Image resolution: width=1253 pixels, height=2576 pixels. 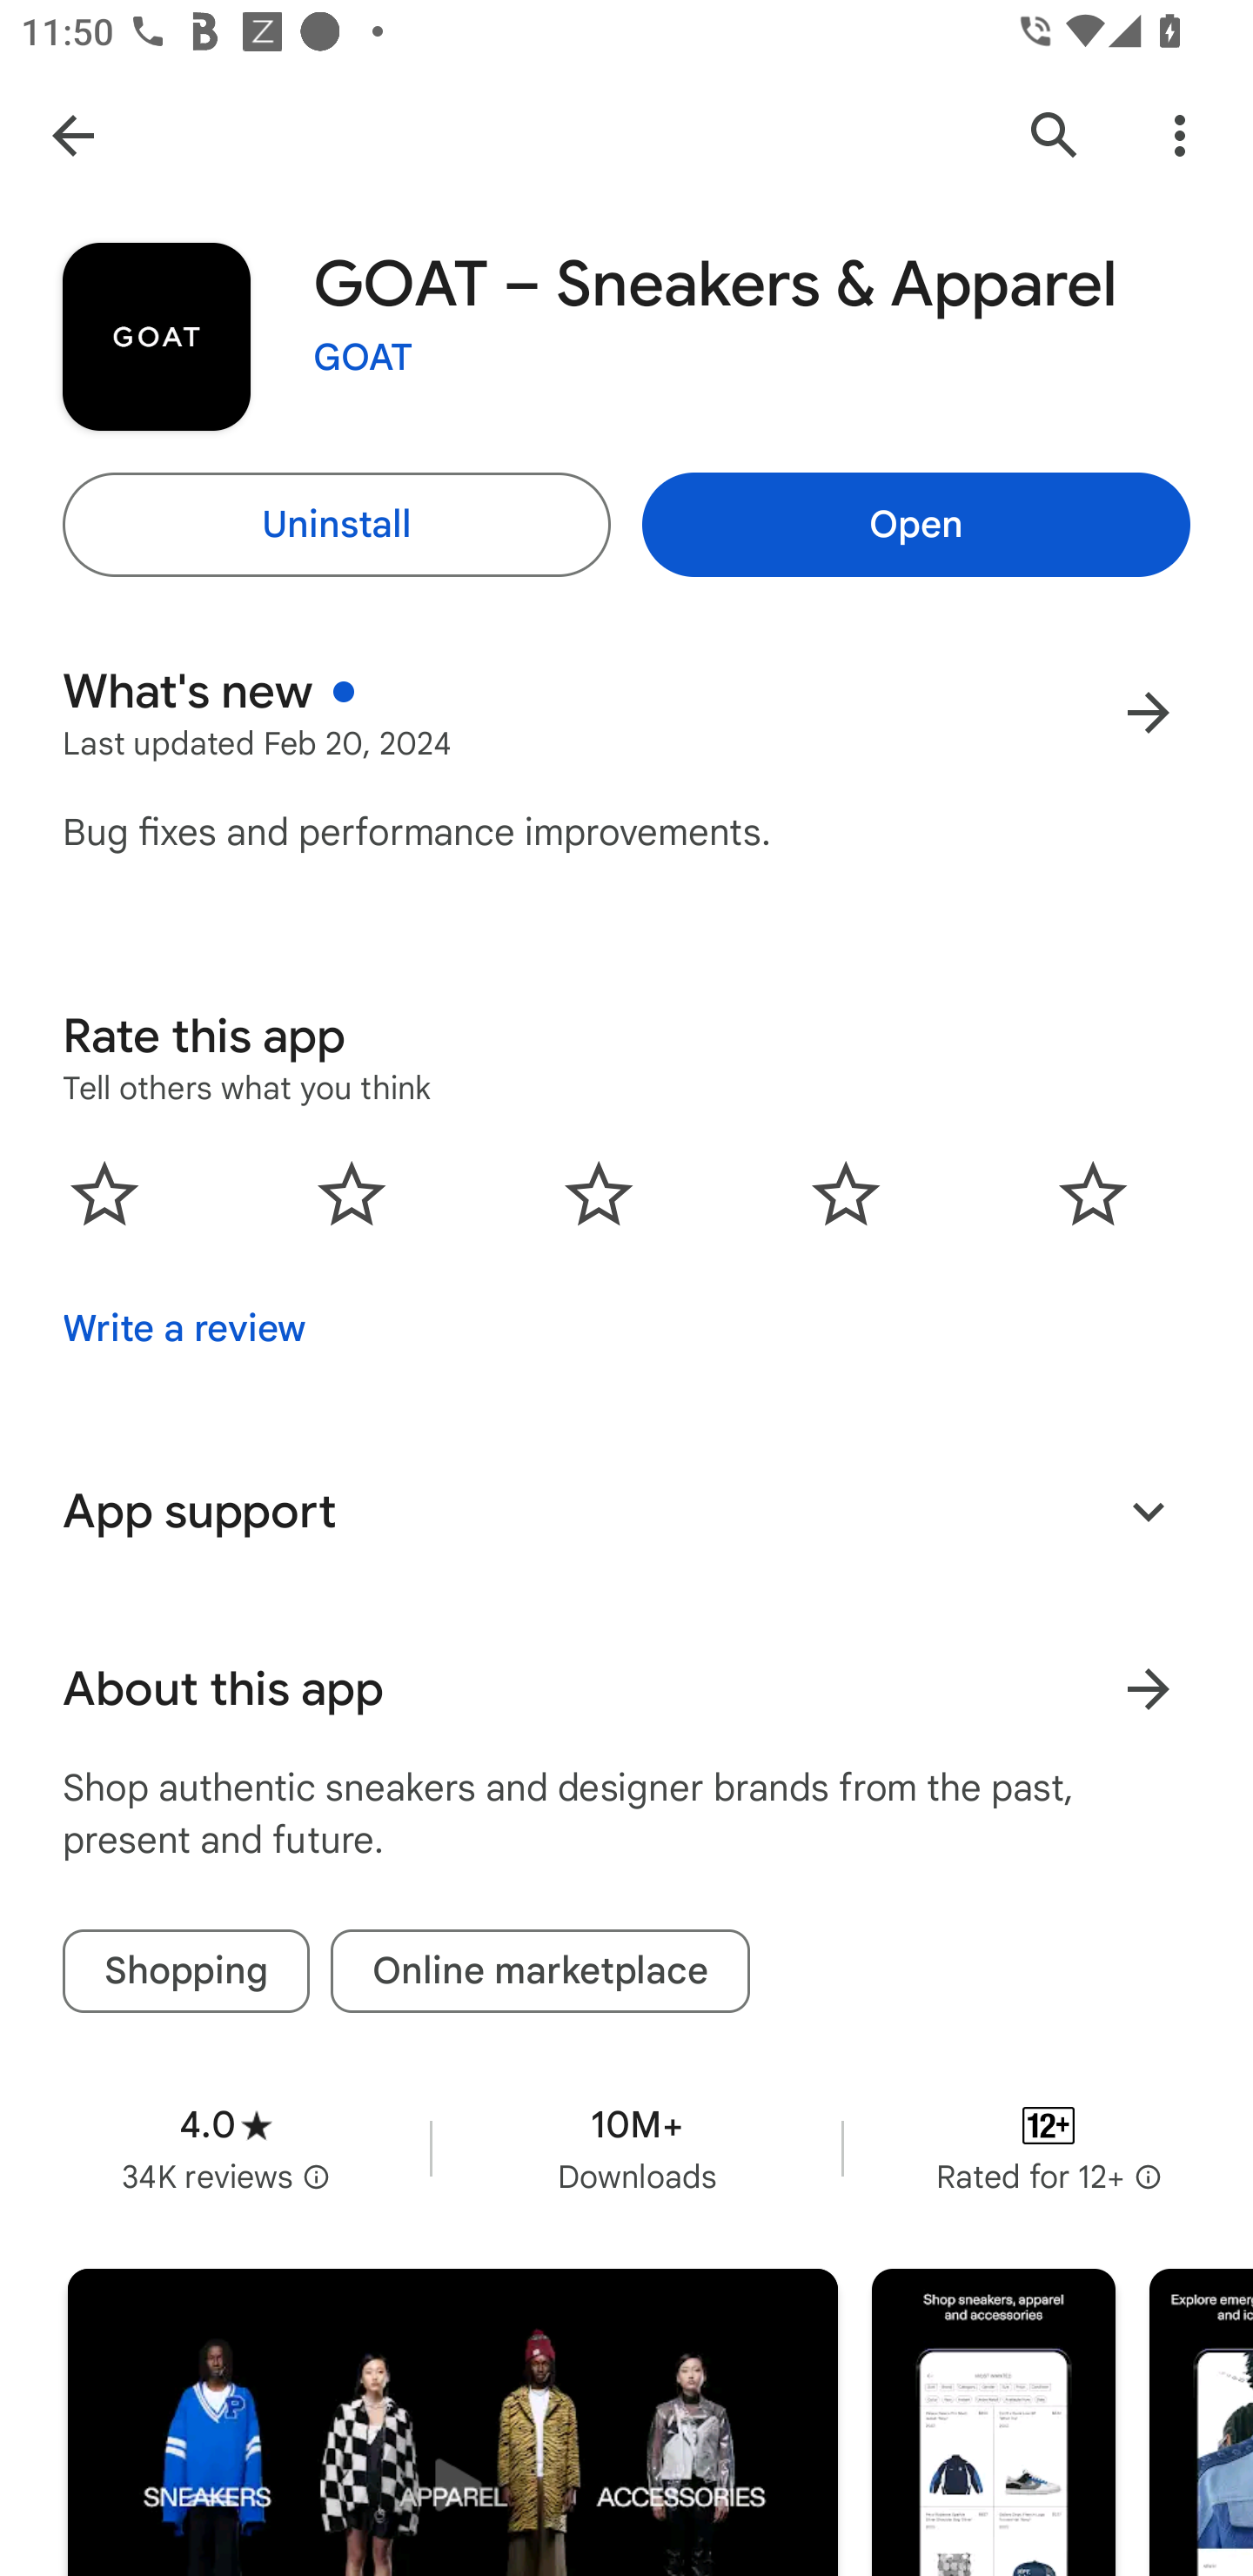 I want to click on About this app Learn more About this app, so click(x=626, y=1688).